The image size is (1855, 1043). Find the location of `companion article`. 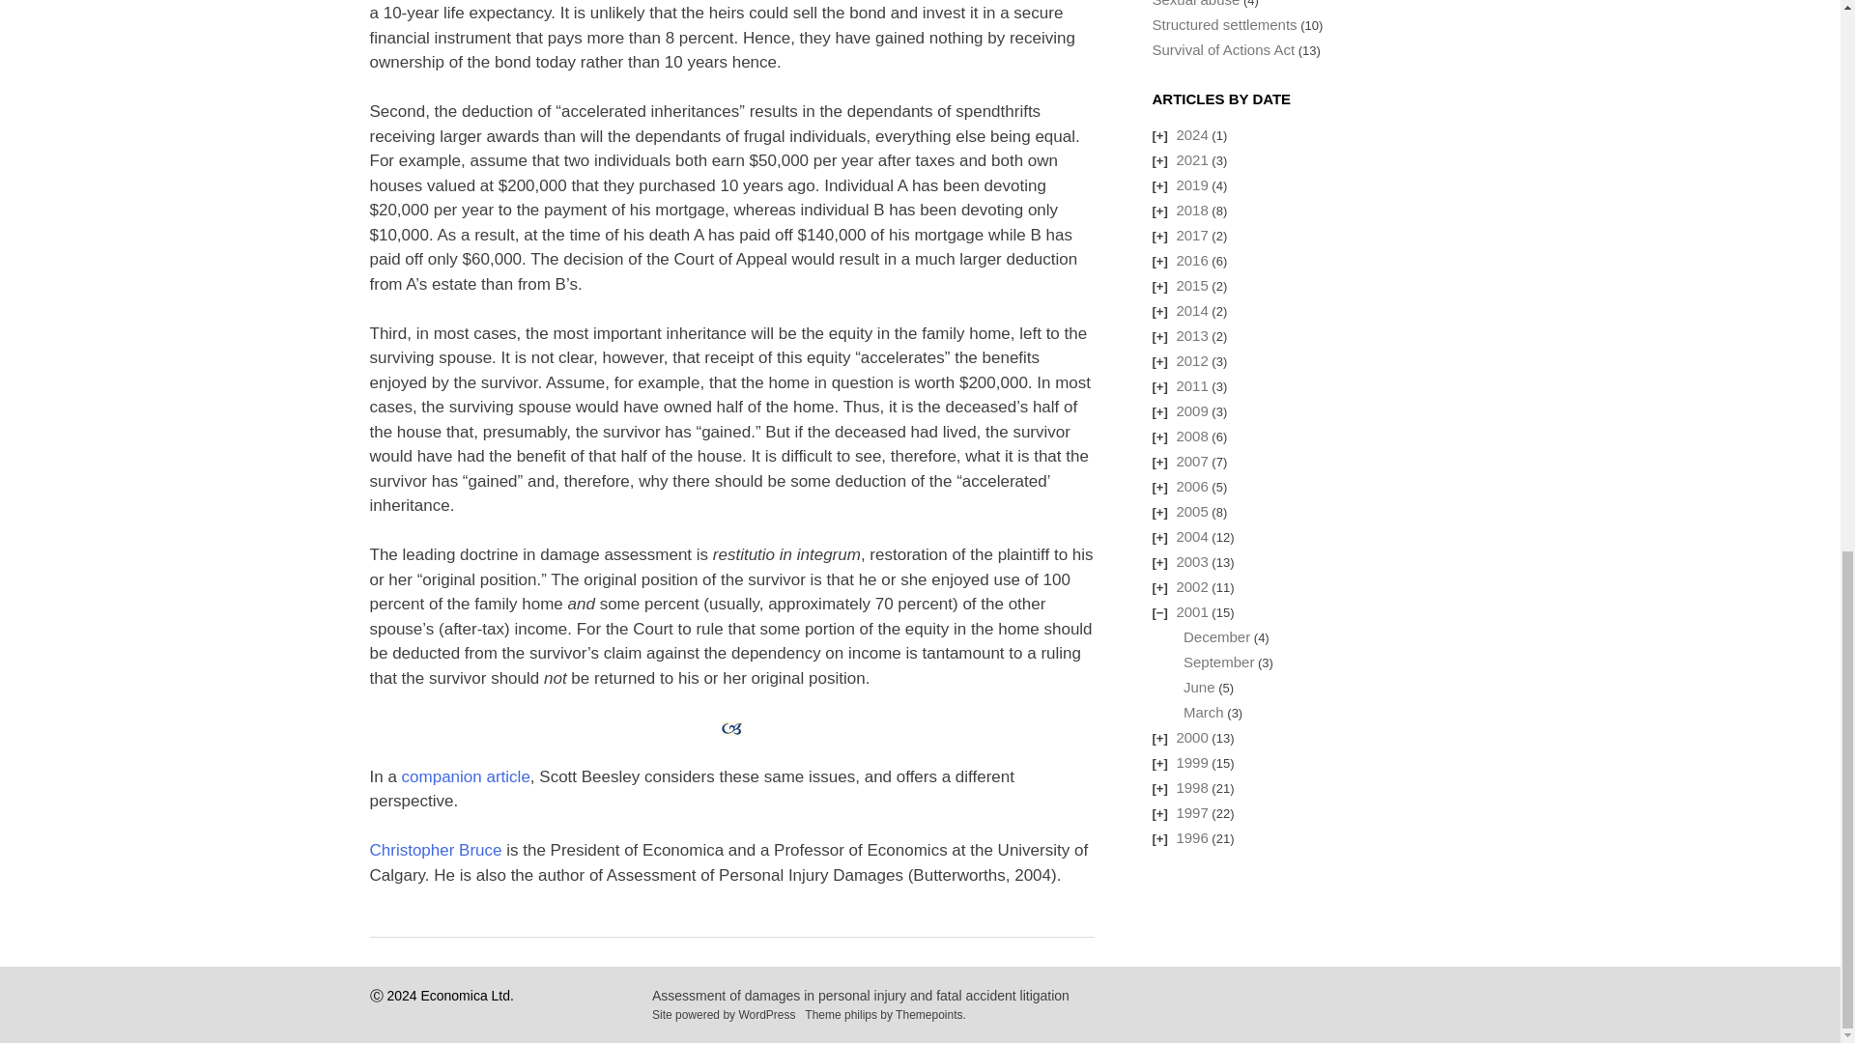

companion article is located at coordinates (466, 776).